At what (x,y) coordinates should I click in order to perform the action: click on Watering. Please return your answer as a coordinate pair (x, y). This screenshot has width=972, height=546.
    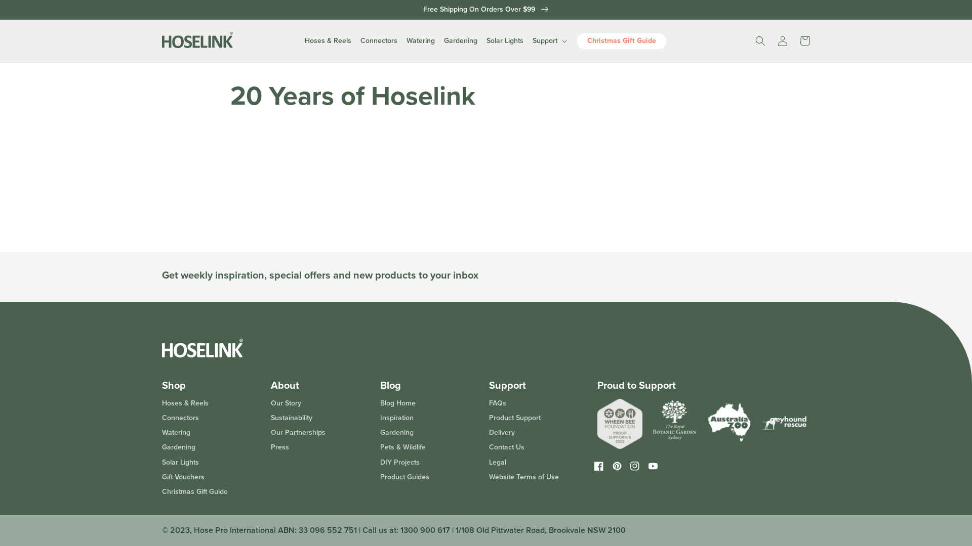
    Looking at the image, I should click on (421, 41).